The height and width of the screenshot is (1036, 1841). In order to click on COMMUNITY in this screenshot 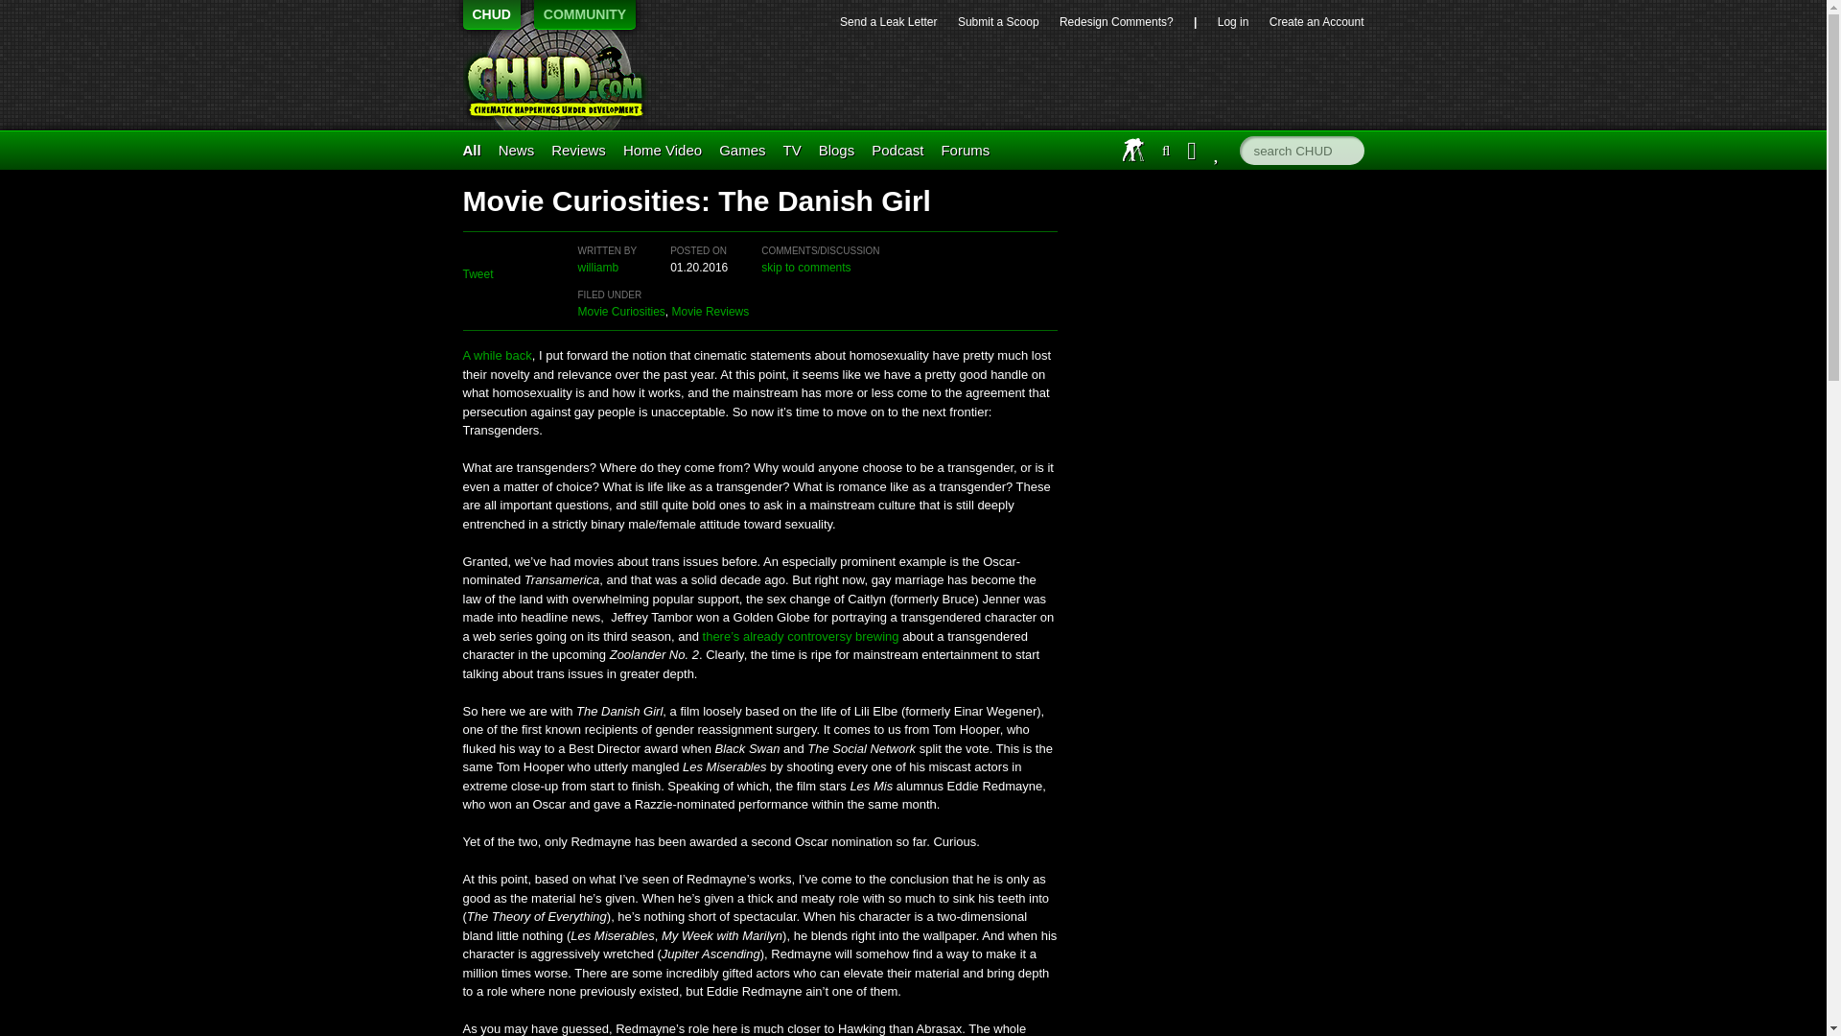, I will do `click(584, 15)`.